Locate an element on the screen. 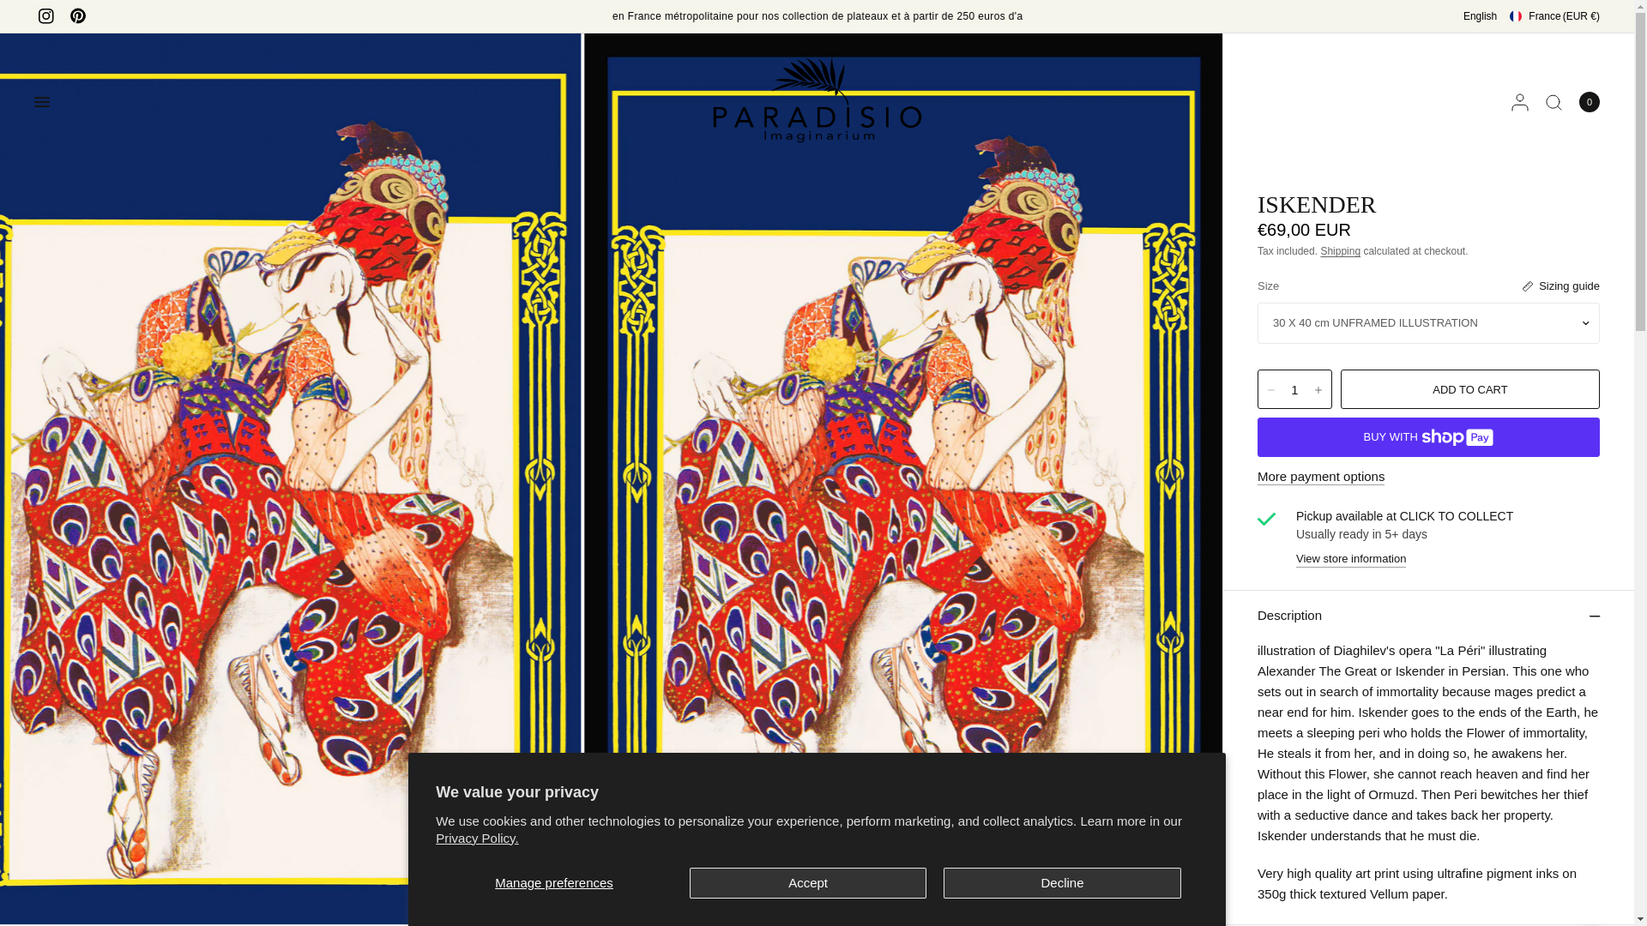 The height and width of the screenshot is (926, 1647). Privacy Policy. is located at coordinates (477, 837).